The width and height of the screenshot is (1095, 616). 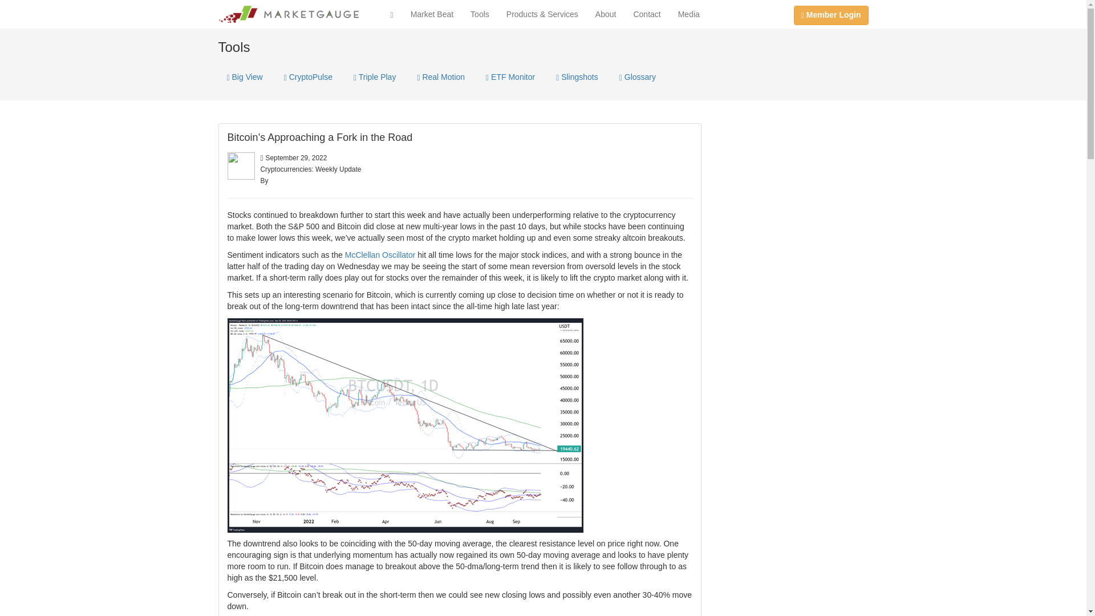 I want to click on ETF Monitor, so click(x=510, y=77).